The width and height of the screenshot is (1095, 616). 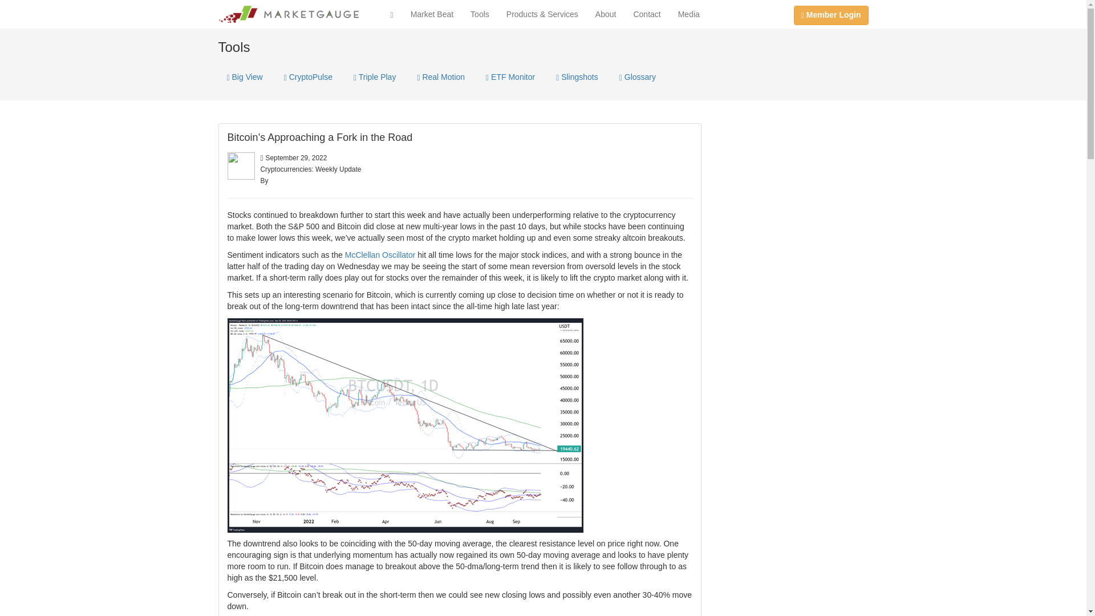 I want to click on ETF Monitor, so click(x=510, y=77).